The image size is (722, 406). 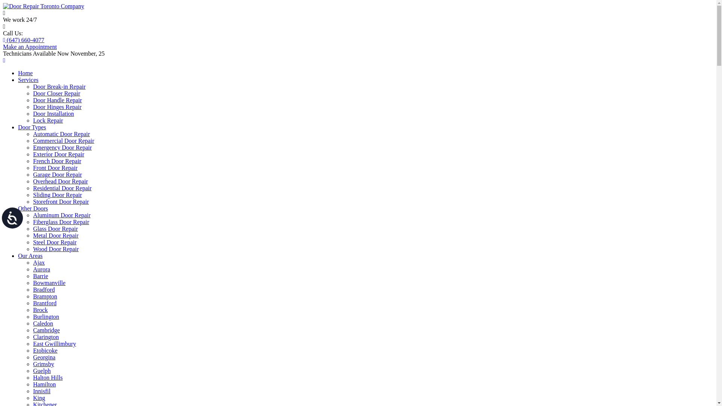 What do you see at coordinates (62, 215) in the screenshot?
I see `Aluminum Door Repair` at bounding box center [62, 215].